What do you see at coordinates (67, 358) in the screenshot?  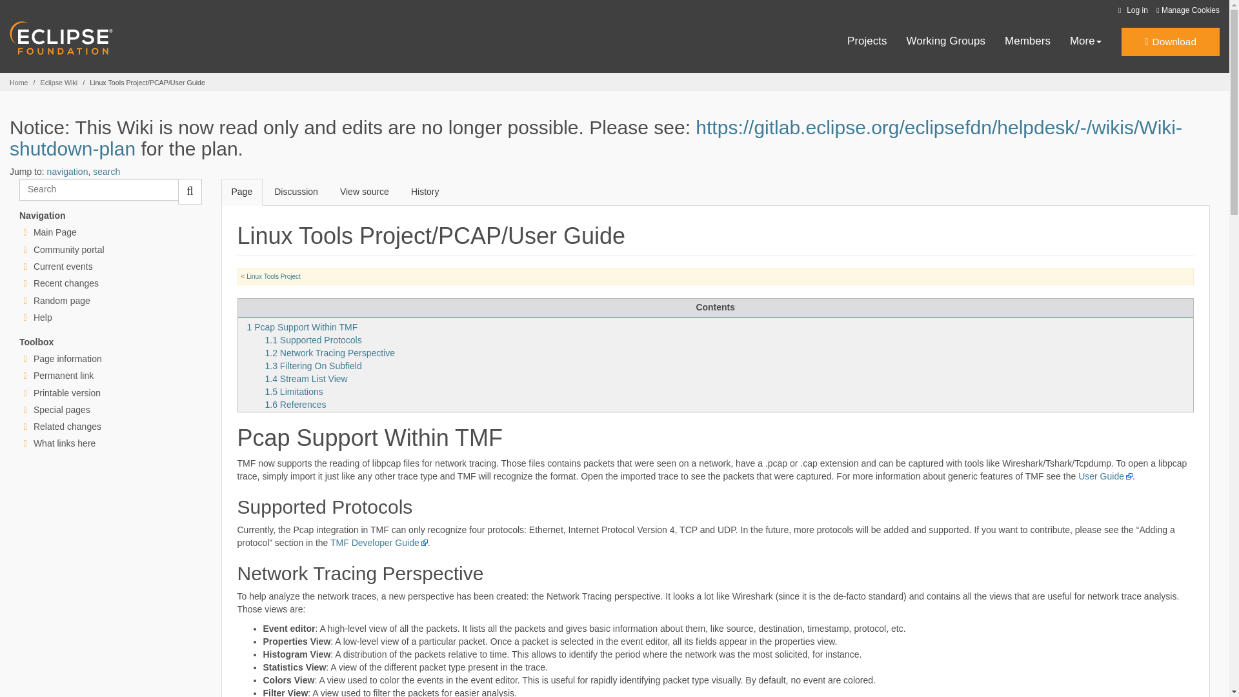 I see `More information about this page` at bounding box center [67, 358].